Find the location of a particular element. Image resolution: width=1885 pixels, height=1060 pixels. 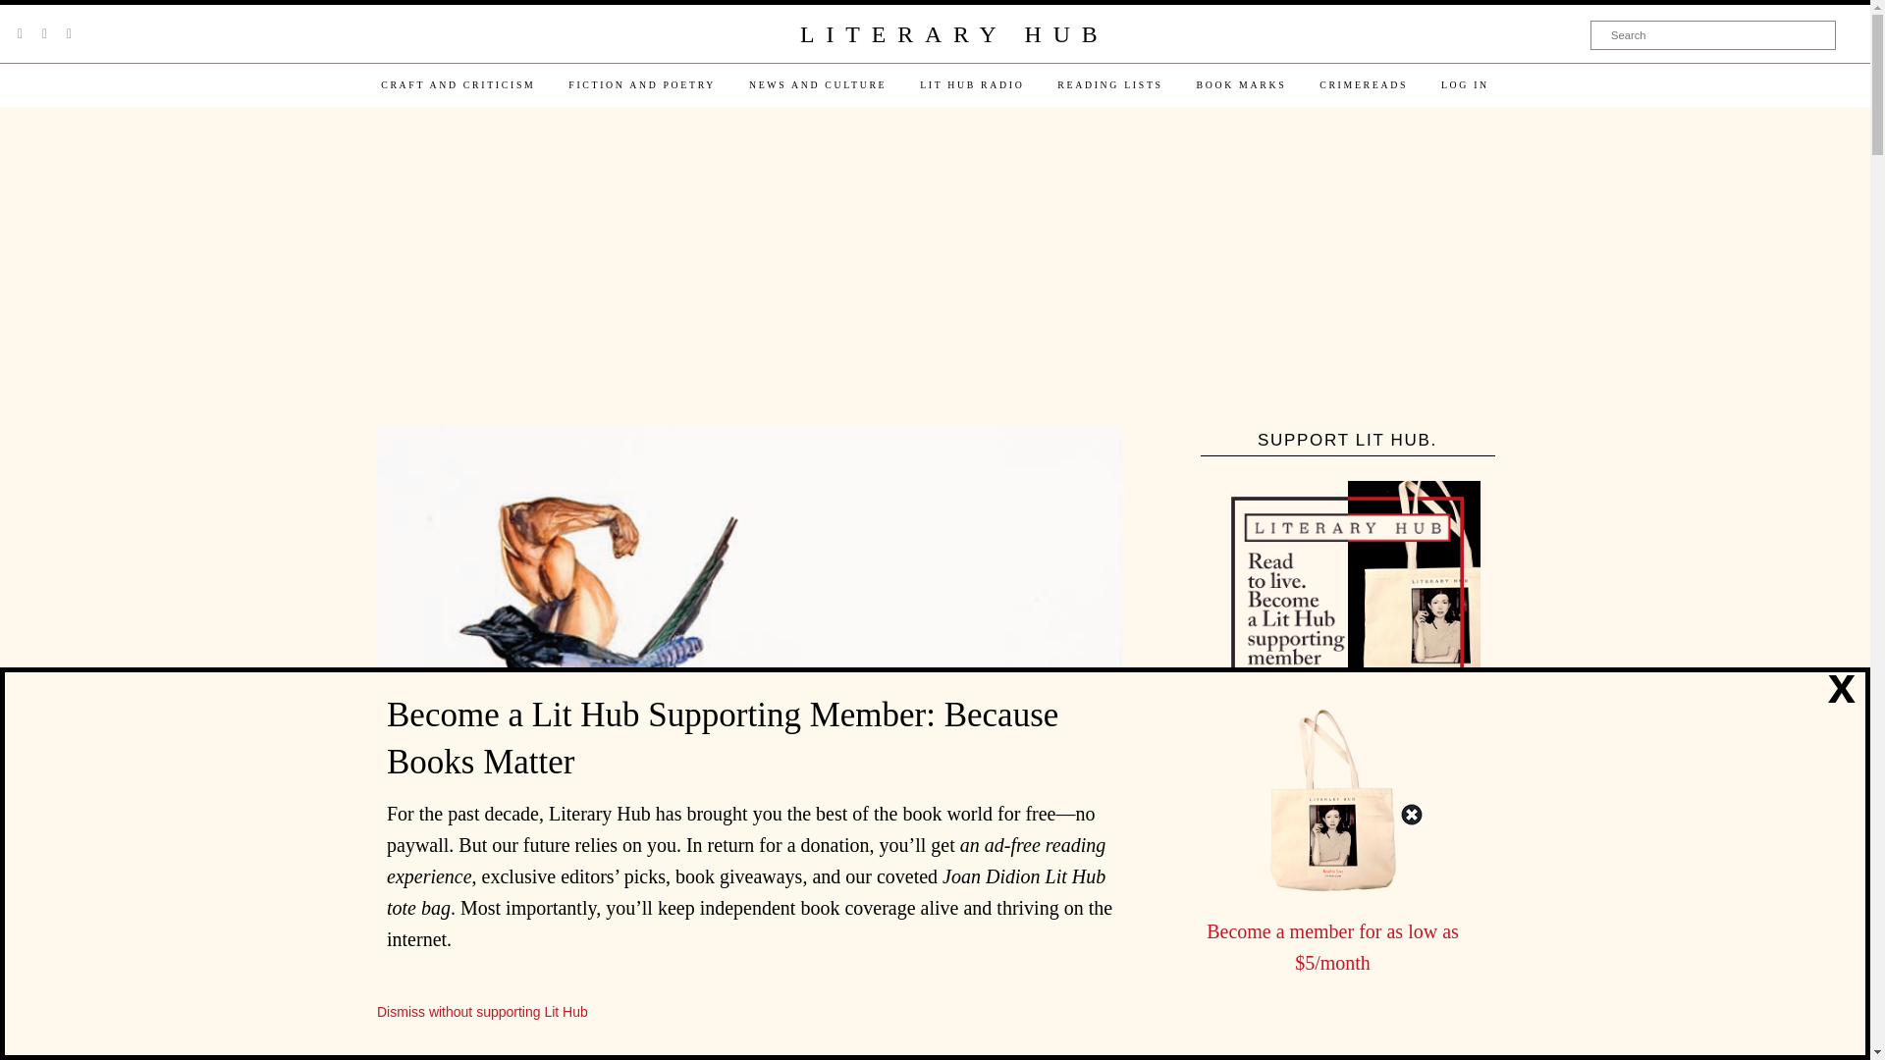

Support Lit Hub. is located at coordinates (1347, 613).